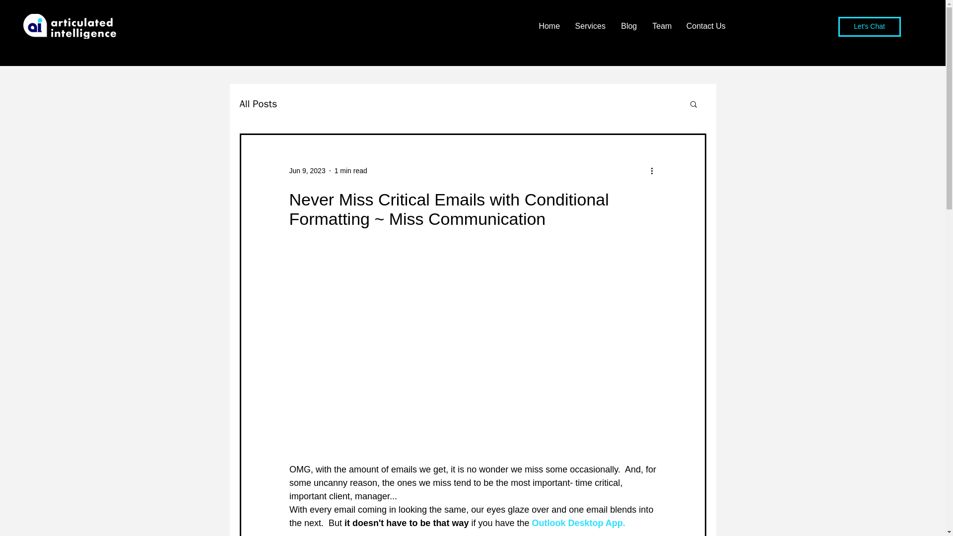 The image size is (953, 536). I want to click on Contact Us, so click(706, 26).